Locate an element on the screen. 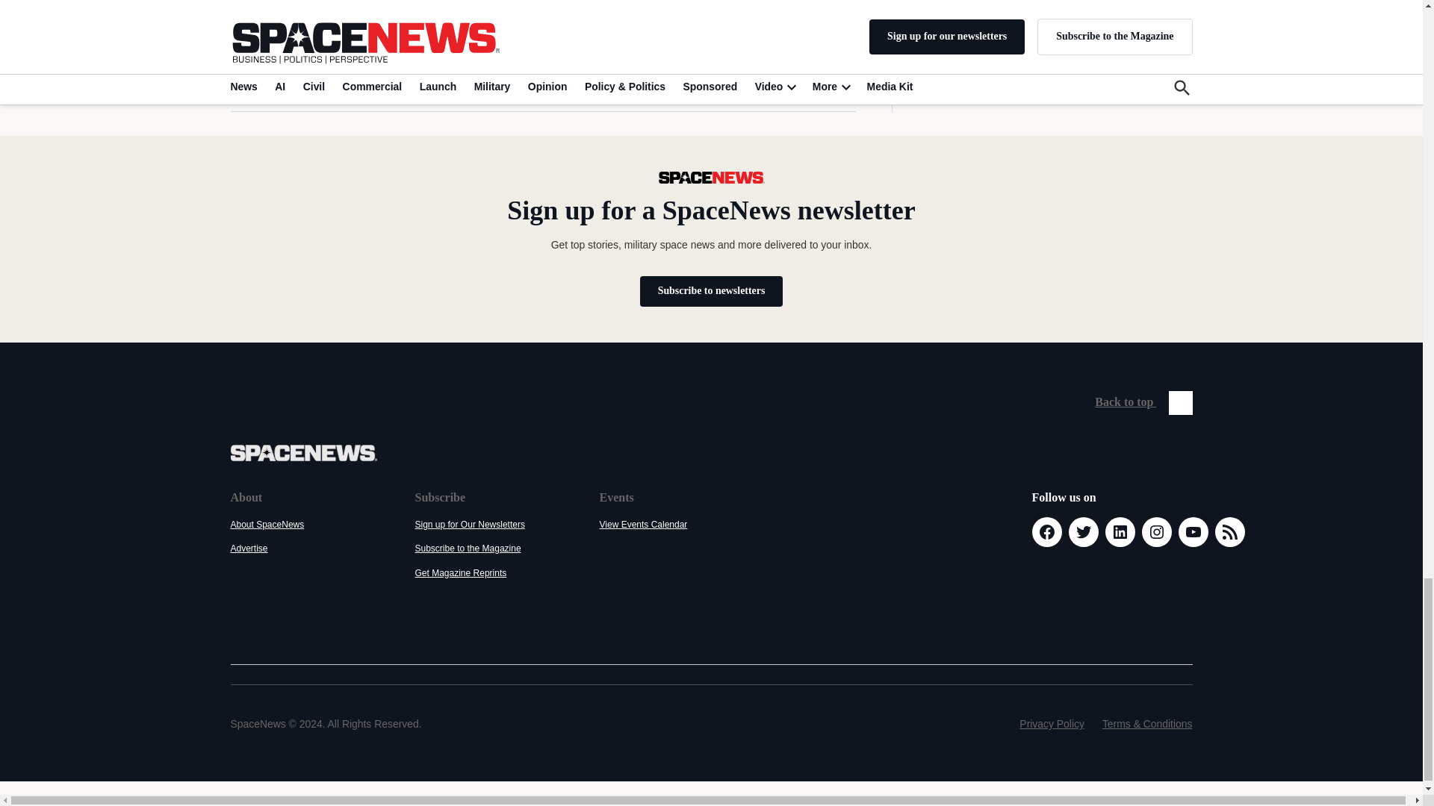 The height and width of the screenshot is (806, 1434). Click to email a link to a friend is located at coordinates (381, 78).